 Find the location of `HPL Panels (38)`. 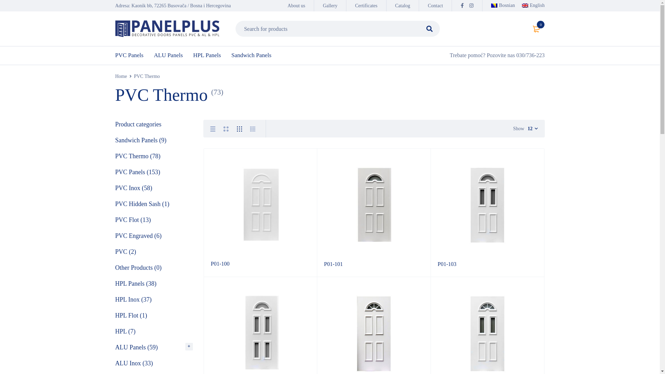

HPL Panels (38) is located at coordinates (136, 284).